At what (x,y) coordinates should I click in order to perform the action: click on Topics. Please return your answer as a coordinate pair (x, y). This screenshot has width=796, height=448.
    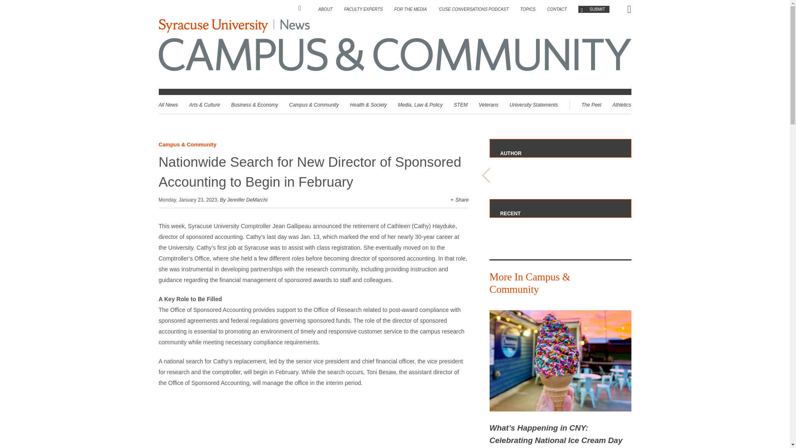
    Looking at the image, I should click on (528, 9).